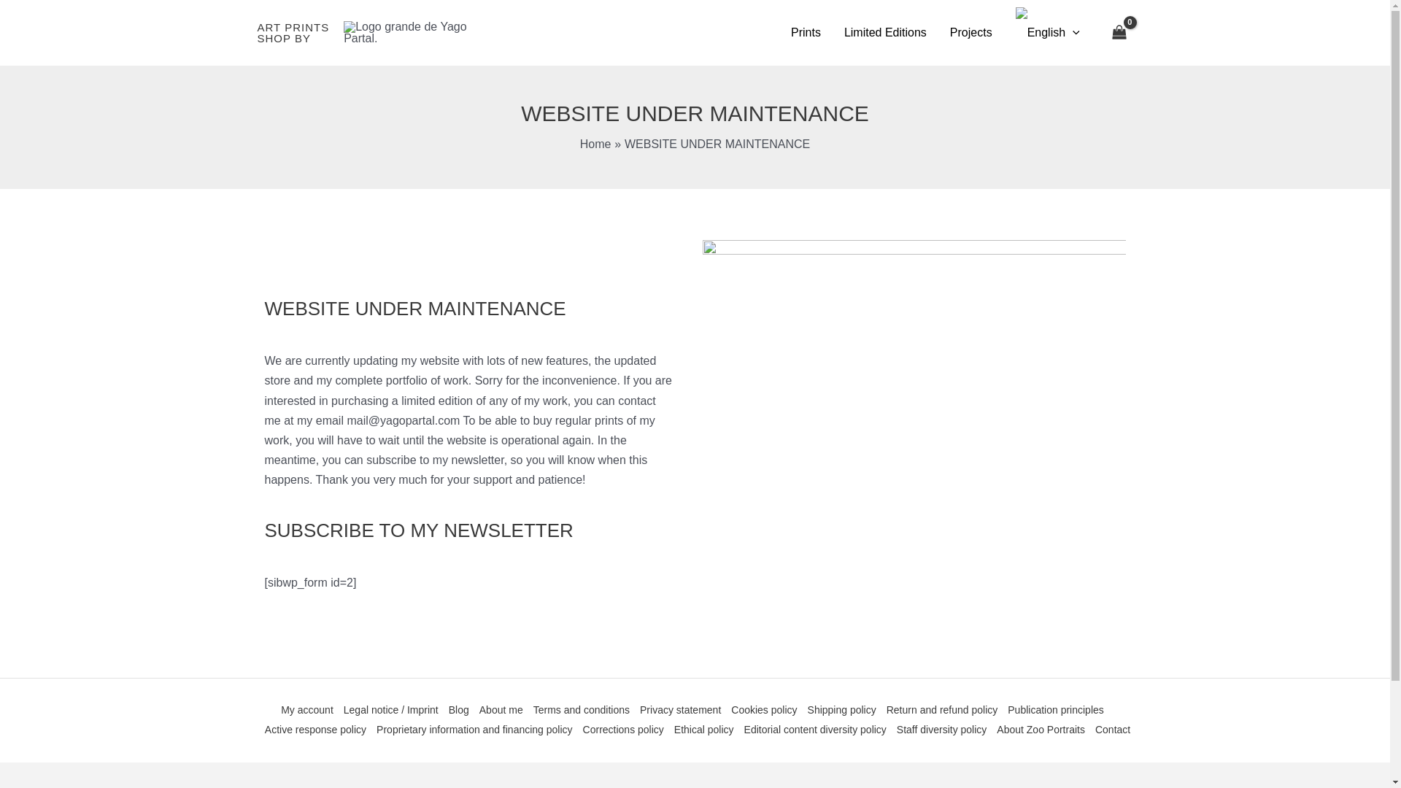  I want to click on Prints, so click(806, 32).